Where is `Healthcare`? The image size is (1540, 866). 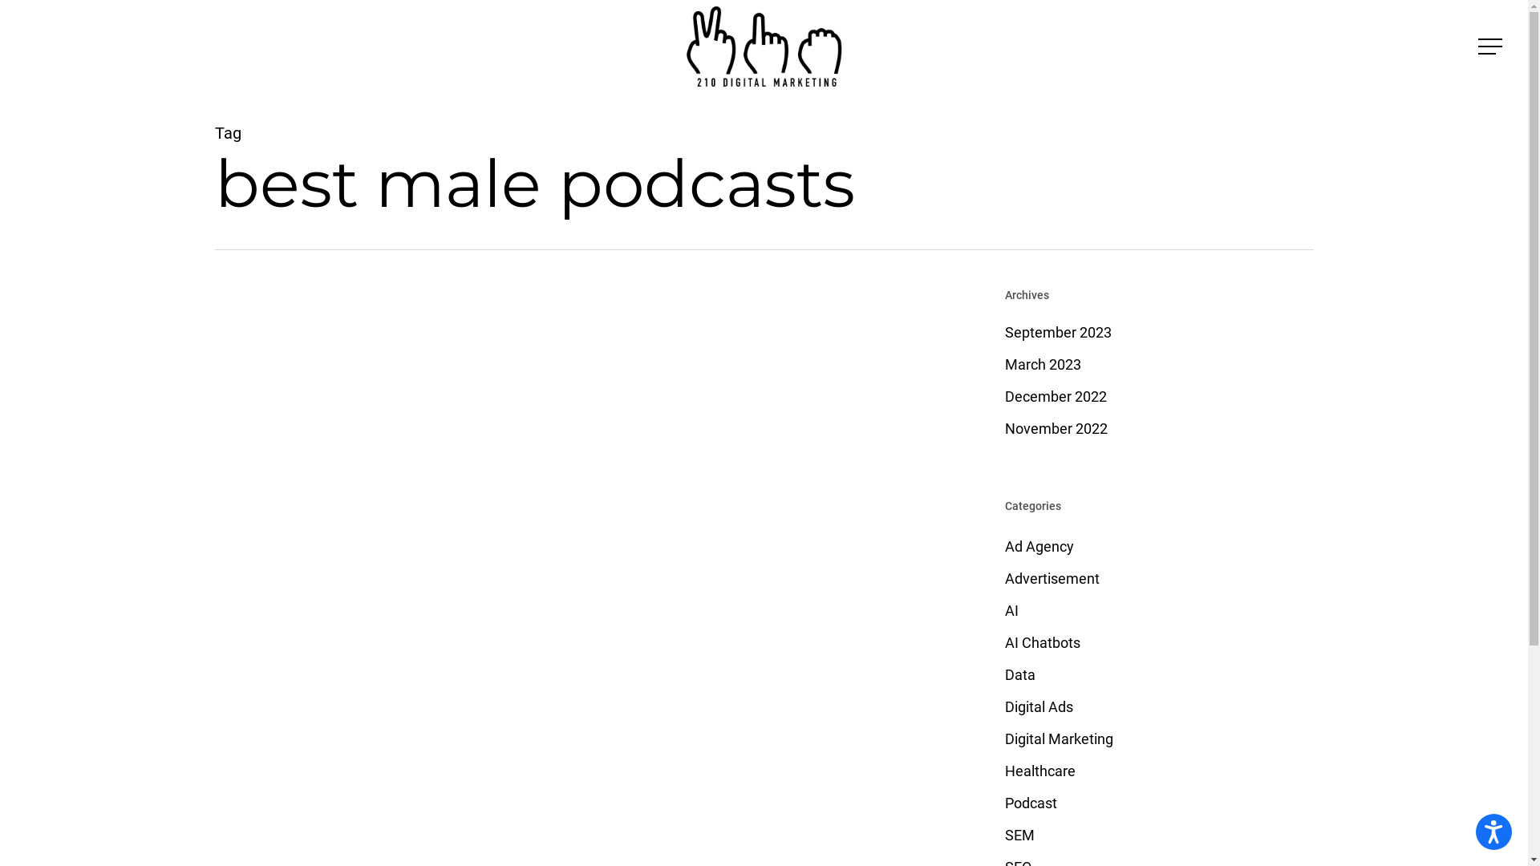
Healthcare is located at coordinates (1157, 771).